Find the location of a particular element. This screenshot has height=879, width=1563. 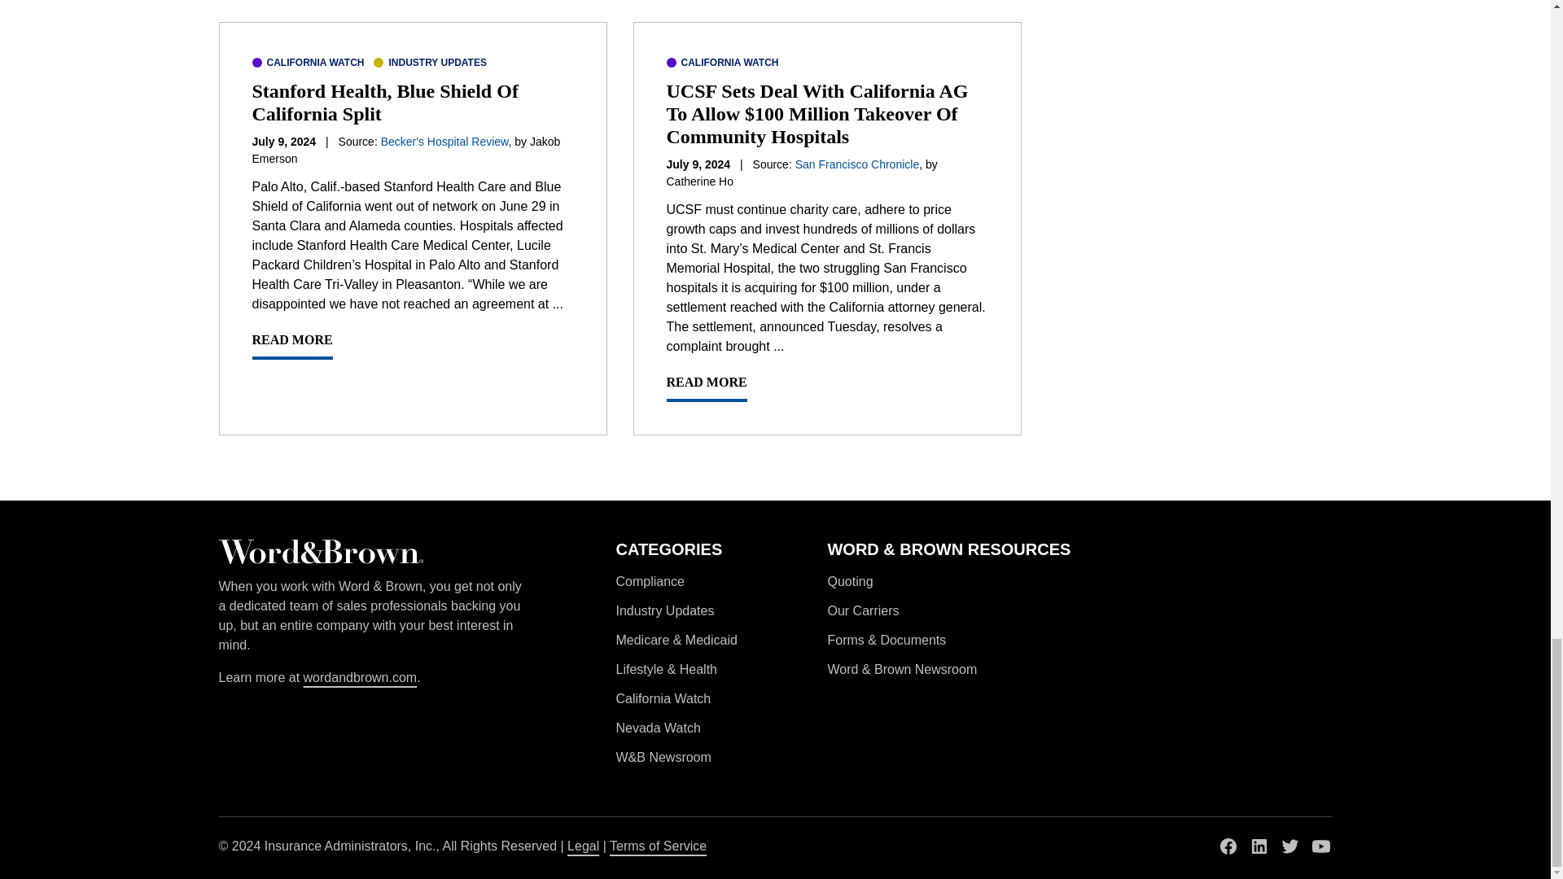

READ MORE is located at coordinates (706, 387).